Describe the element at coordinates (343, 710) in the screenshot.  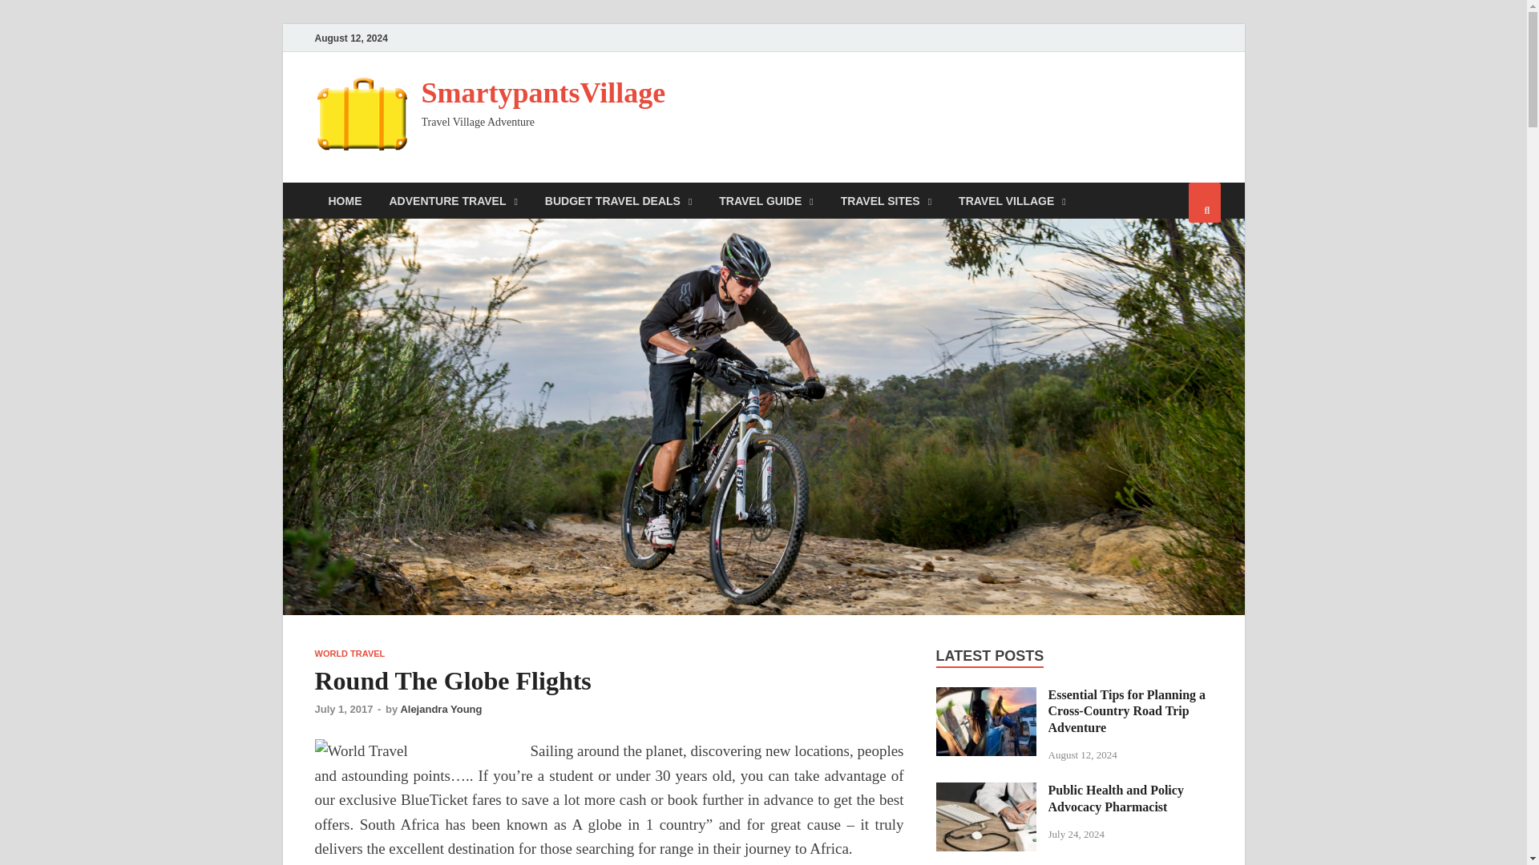
I see `July 1, 2017` at that location.